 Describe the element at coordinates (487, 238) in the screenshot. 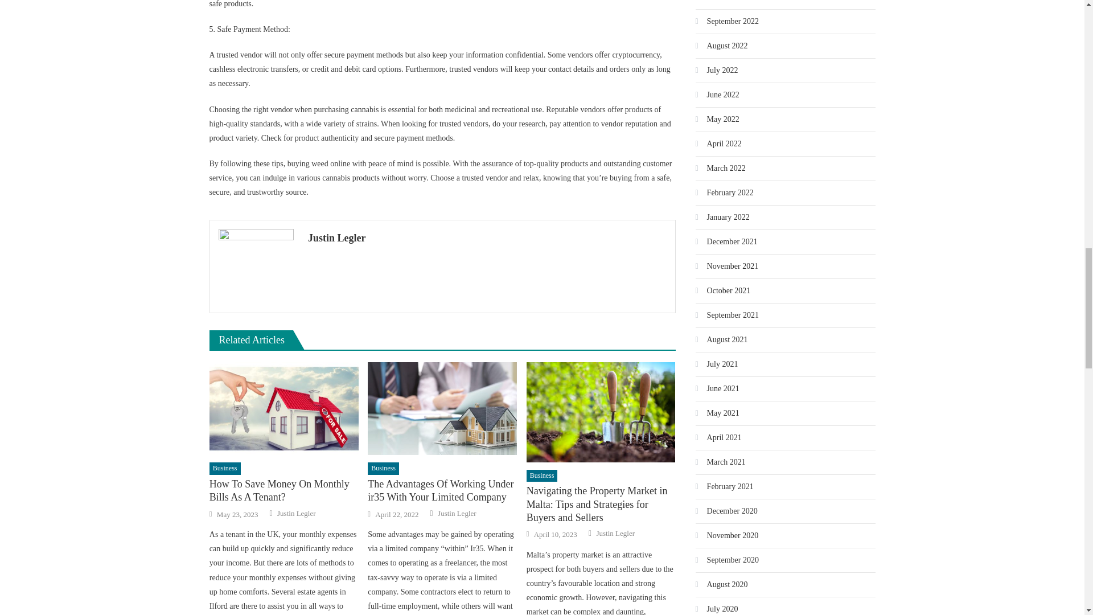

I see `Justin Legler` at that location.